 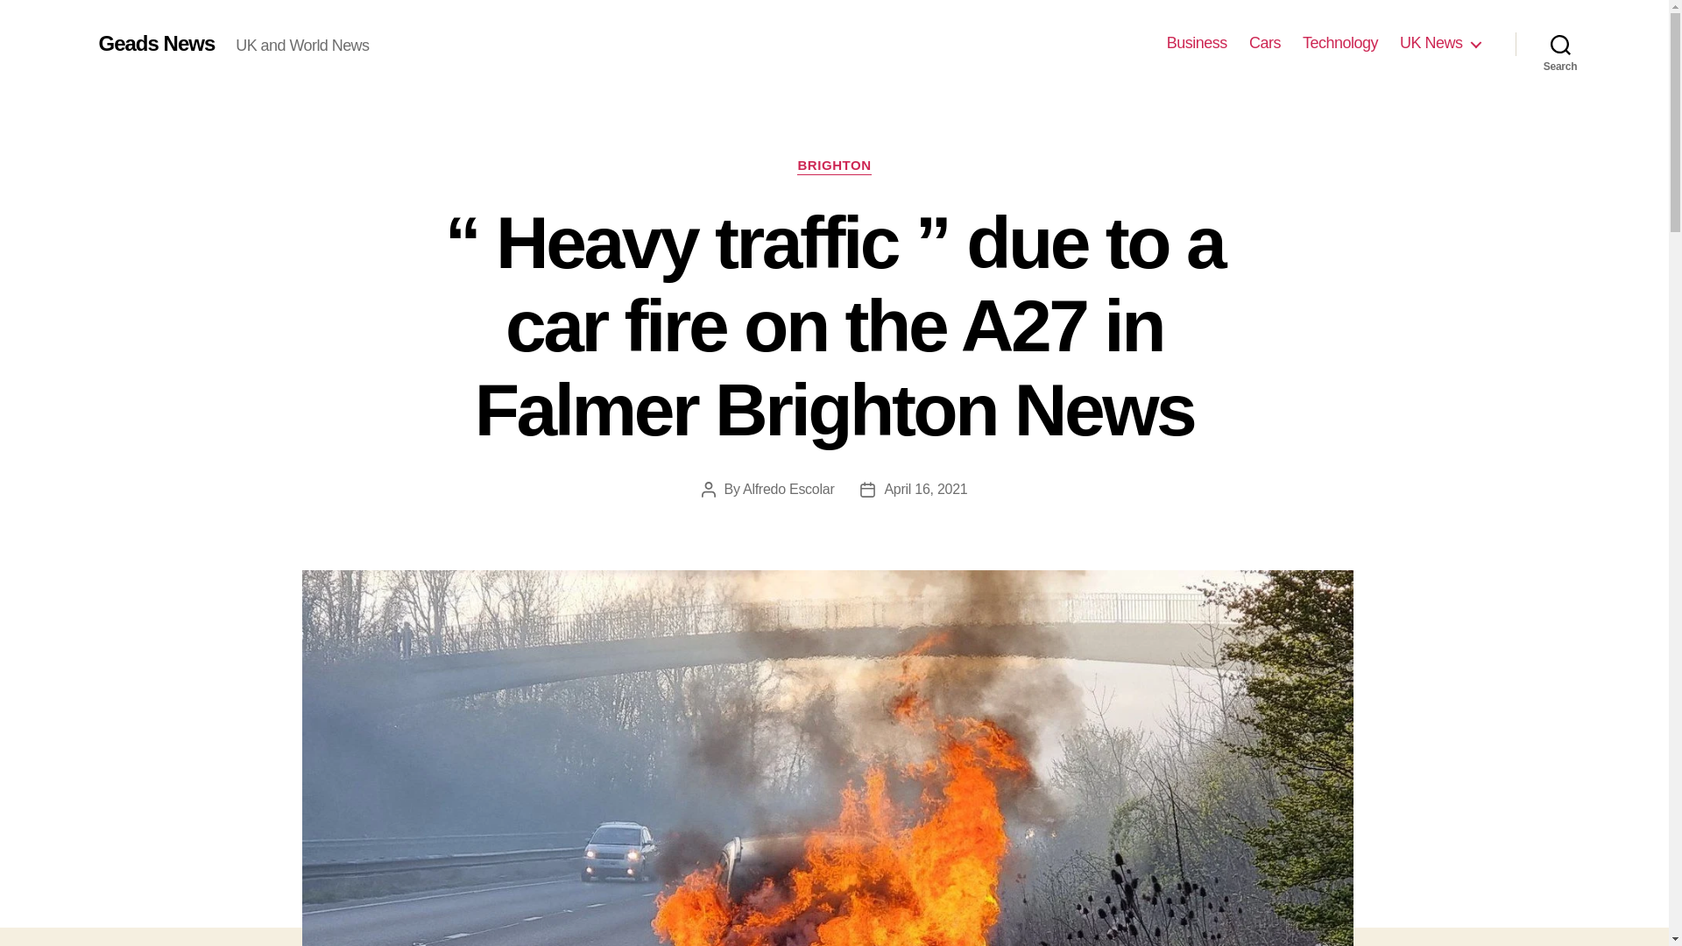 I want to click on UK News, so click(x=1439, y=43).